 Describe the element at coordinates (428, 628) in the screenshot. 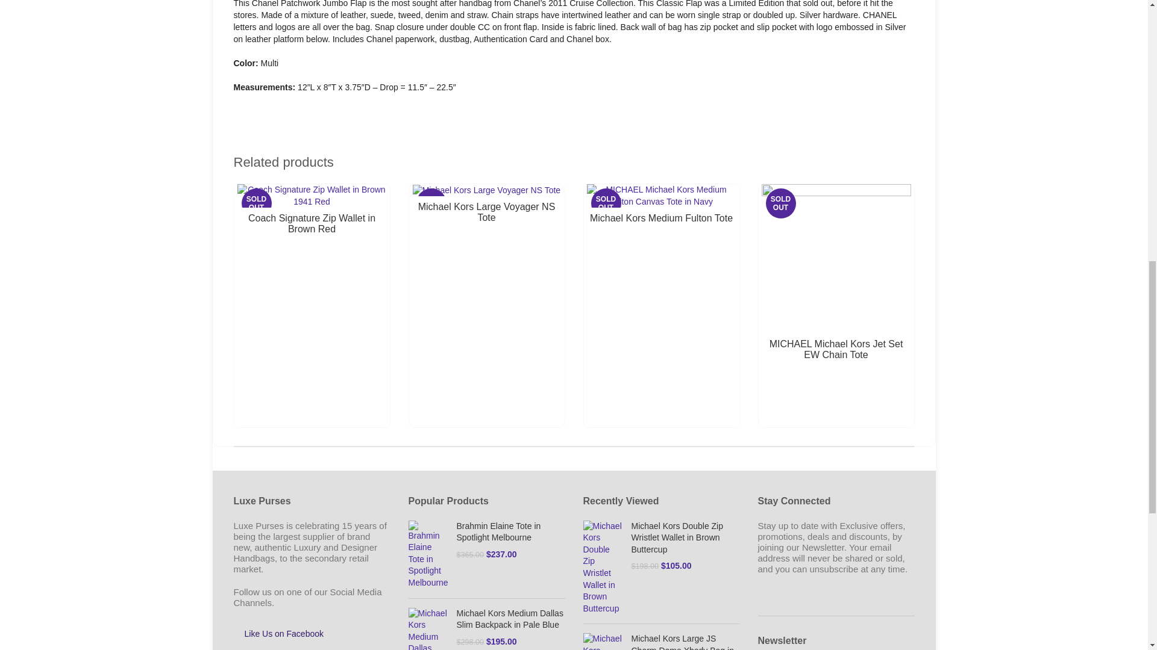

I see `Michael Kors Medium Dallas Slim Backpack in Pale Blue` at that location.